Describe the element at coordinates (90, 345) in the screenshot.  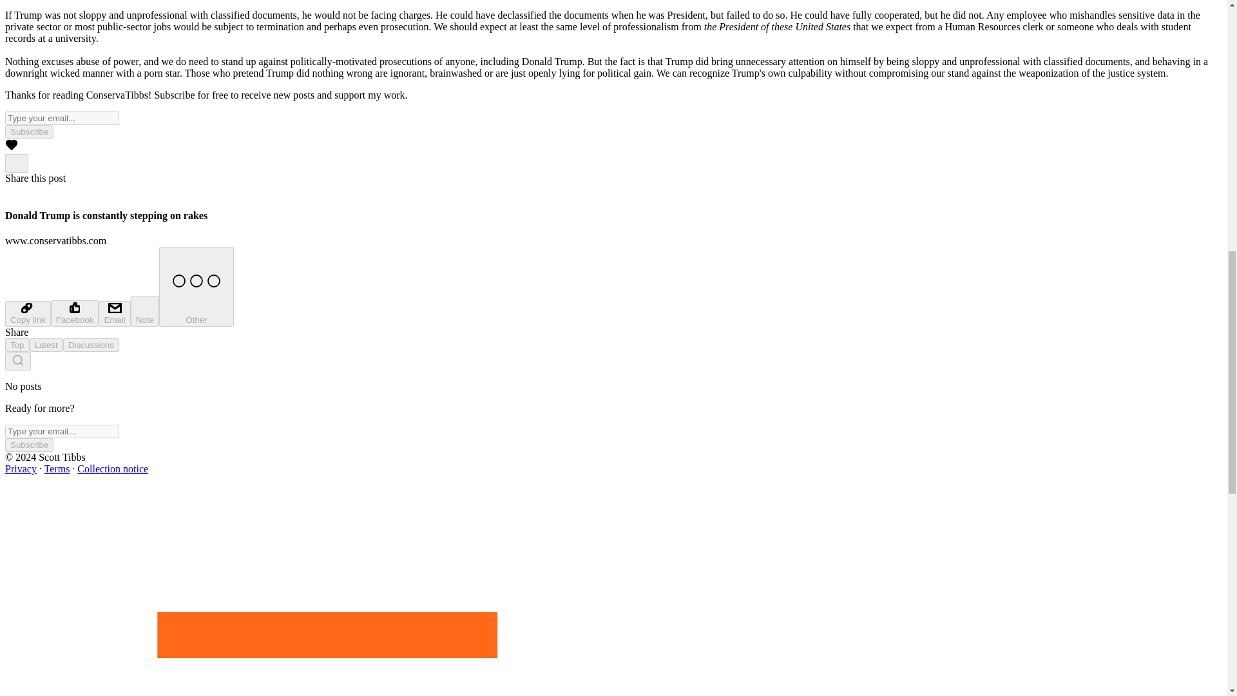
I see `Discussions` at that location.